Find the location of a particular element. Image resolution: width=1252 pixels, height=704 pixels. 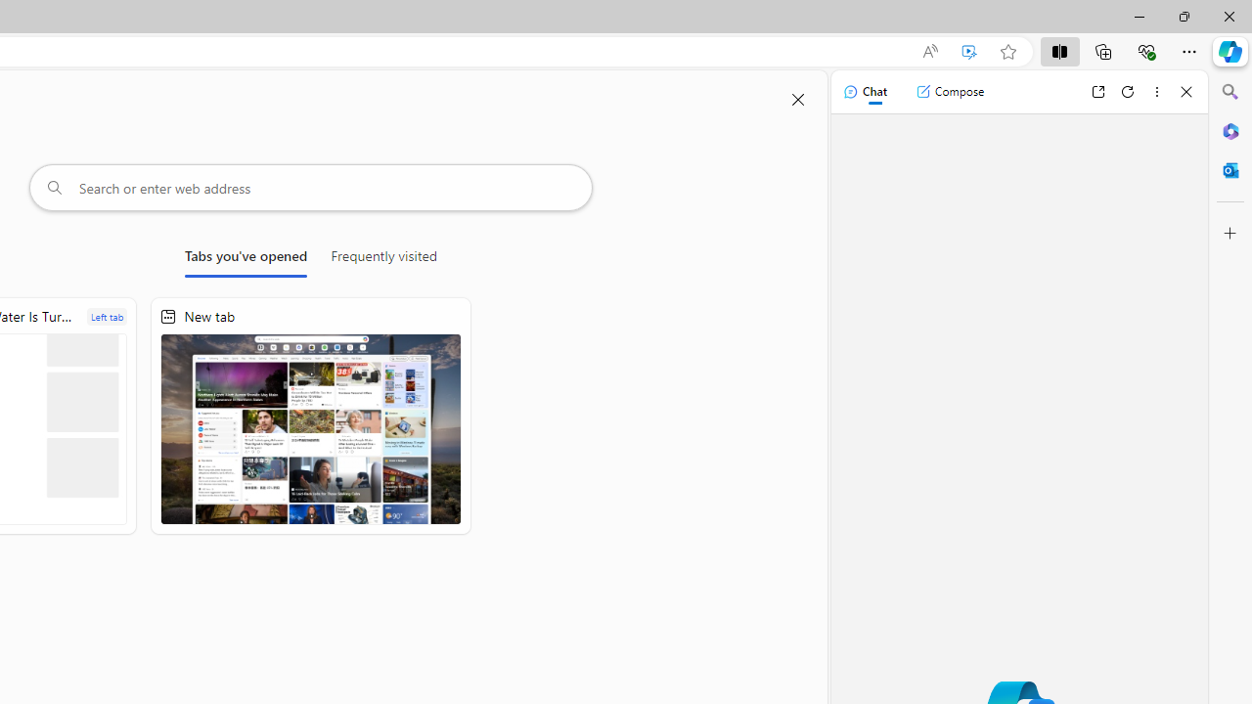

Chat is located at coordinates (865, 92).